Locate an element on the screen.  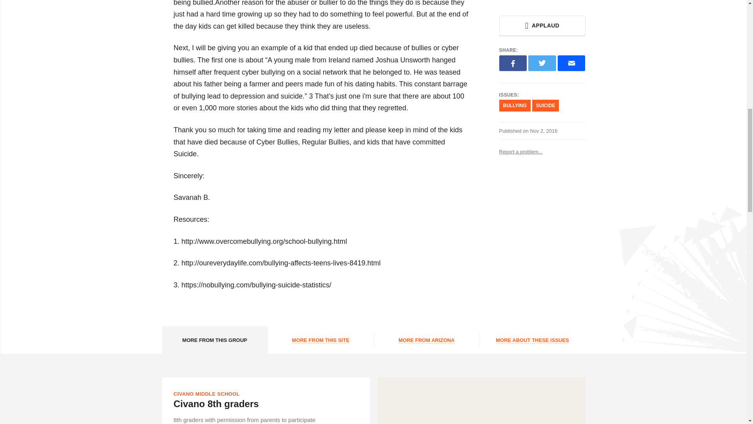
MORE FROM ARIZONA is located at coordinates (426, 340).